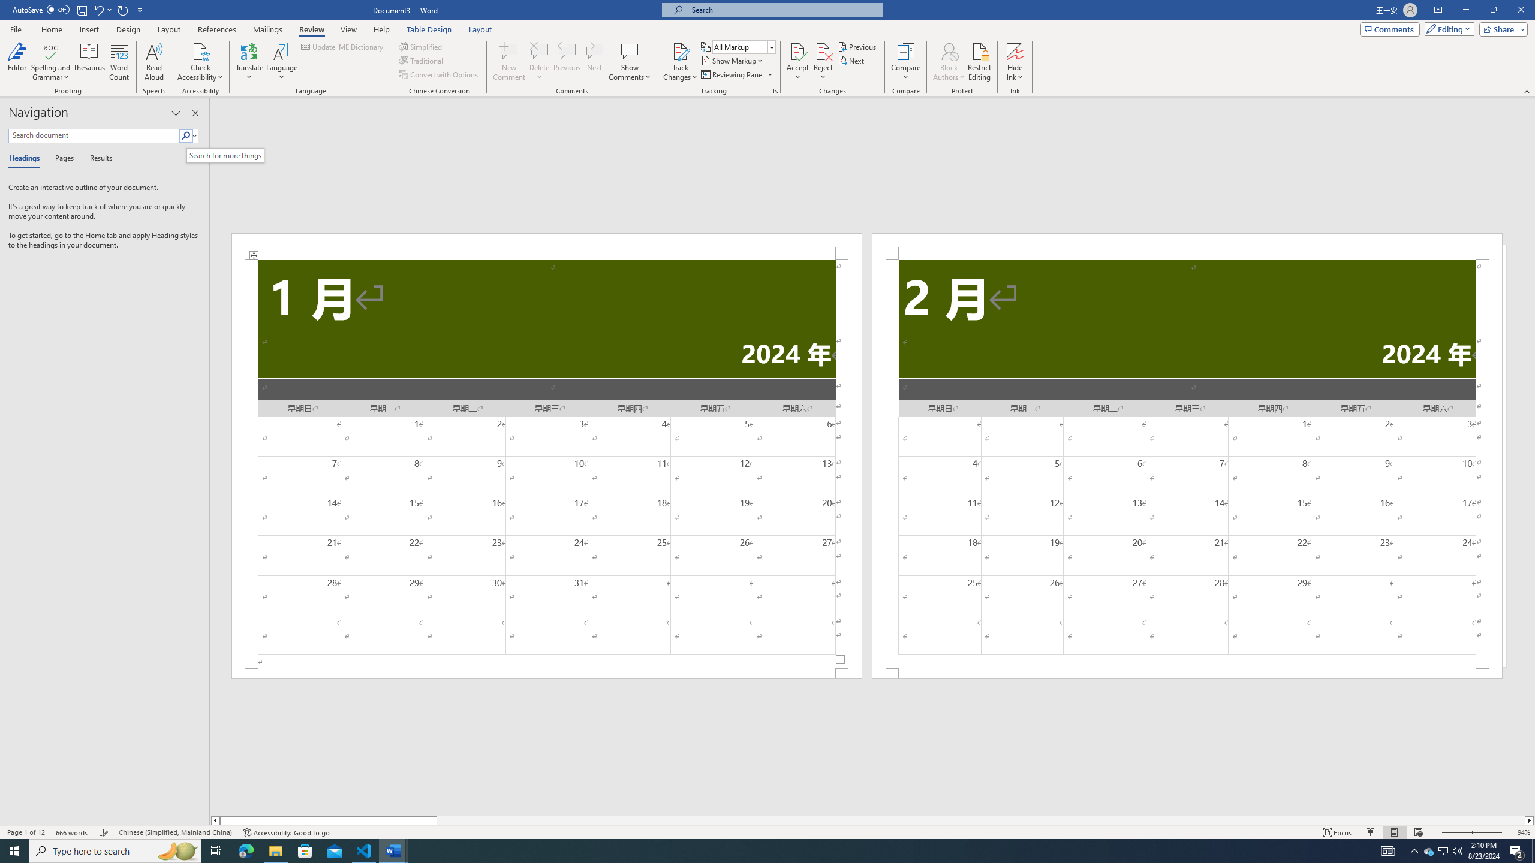  What do you see at coordinates (422, 60) in the screenshot?
I see `Traditional` at bounding box center [422, 60].